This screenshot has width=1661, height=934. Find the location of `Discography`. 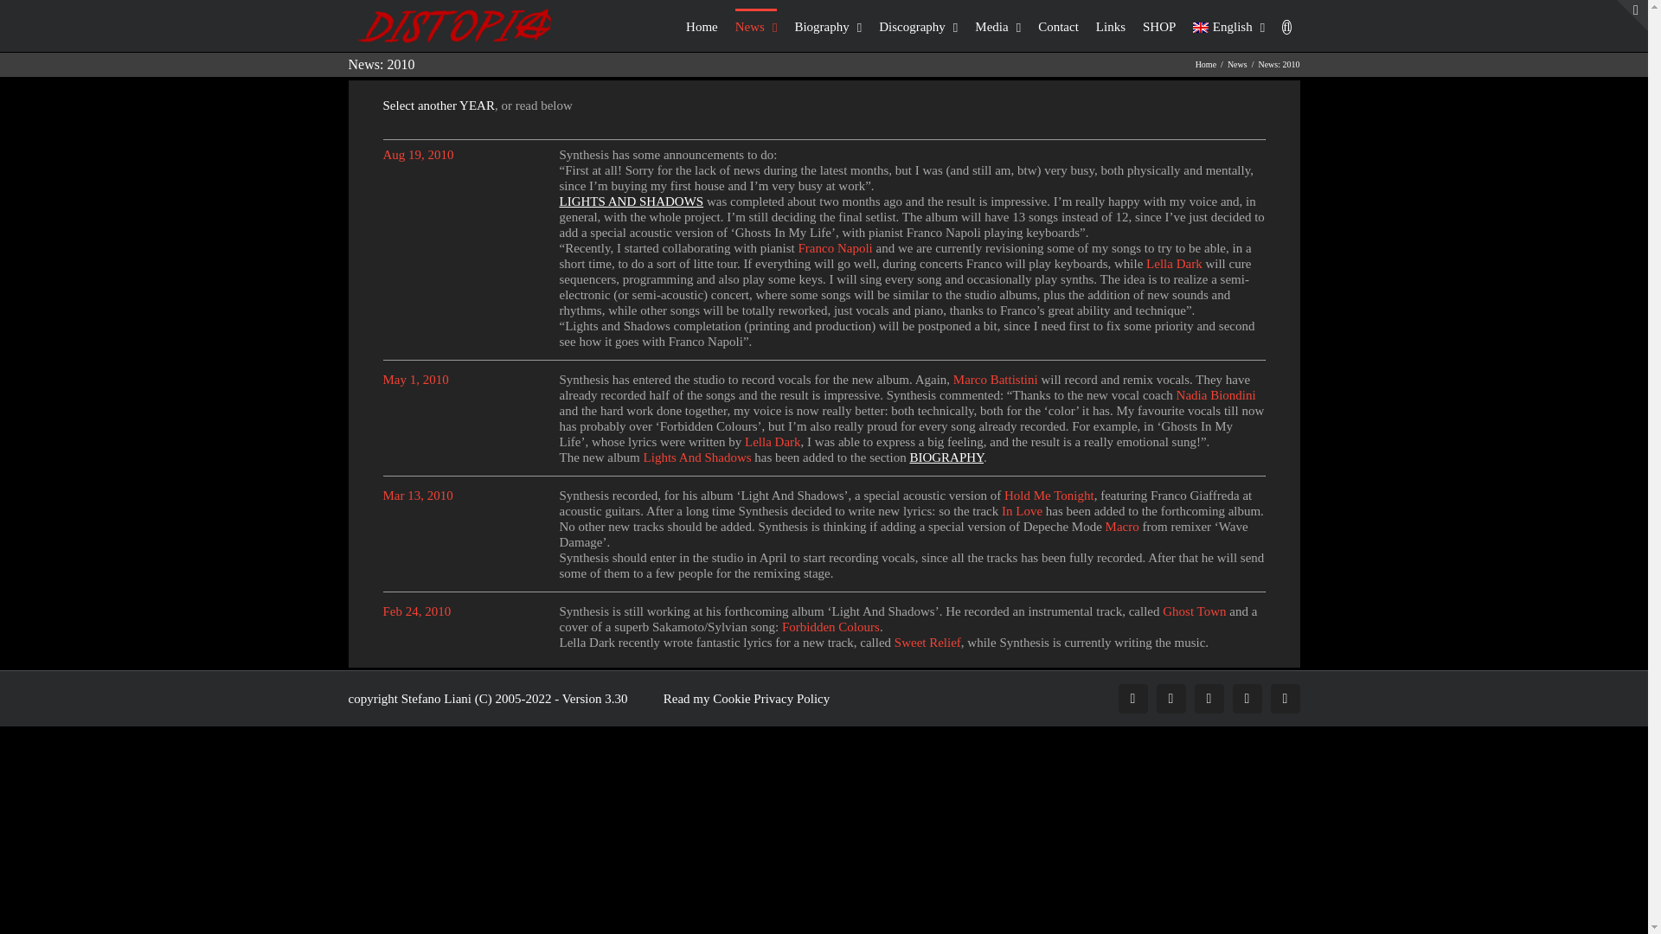

Discography is located at coordinates (918, 25).